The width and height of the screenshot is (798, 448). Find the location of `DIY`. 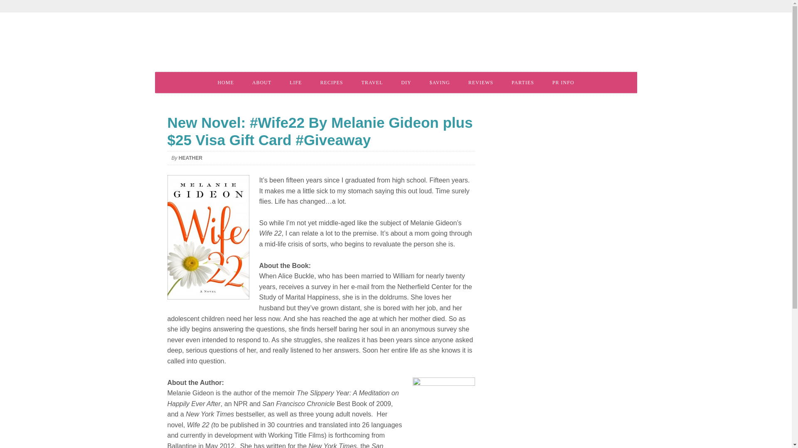

DIY is located at coordinates (406, 82).